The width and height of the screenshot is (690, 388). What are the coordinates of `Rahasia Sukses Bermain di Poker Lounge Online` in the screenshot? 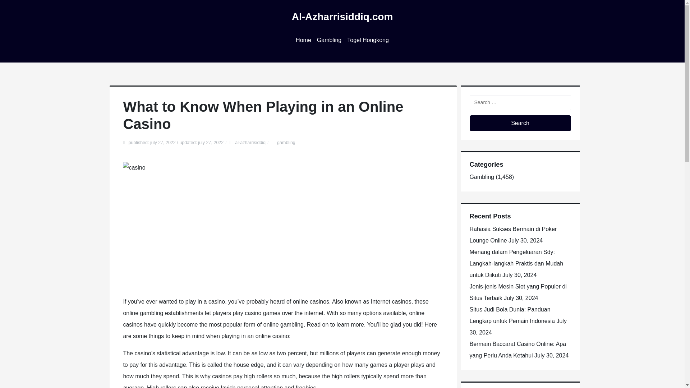 It's located at (513, 235).